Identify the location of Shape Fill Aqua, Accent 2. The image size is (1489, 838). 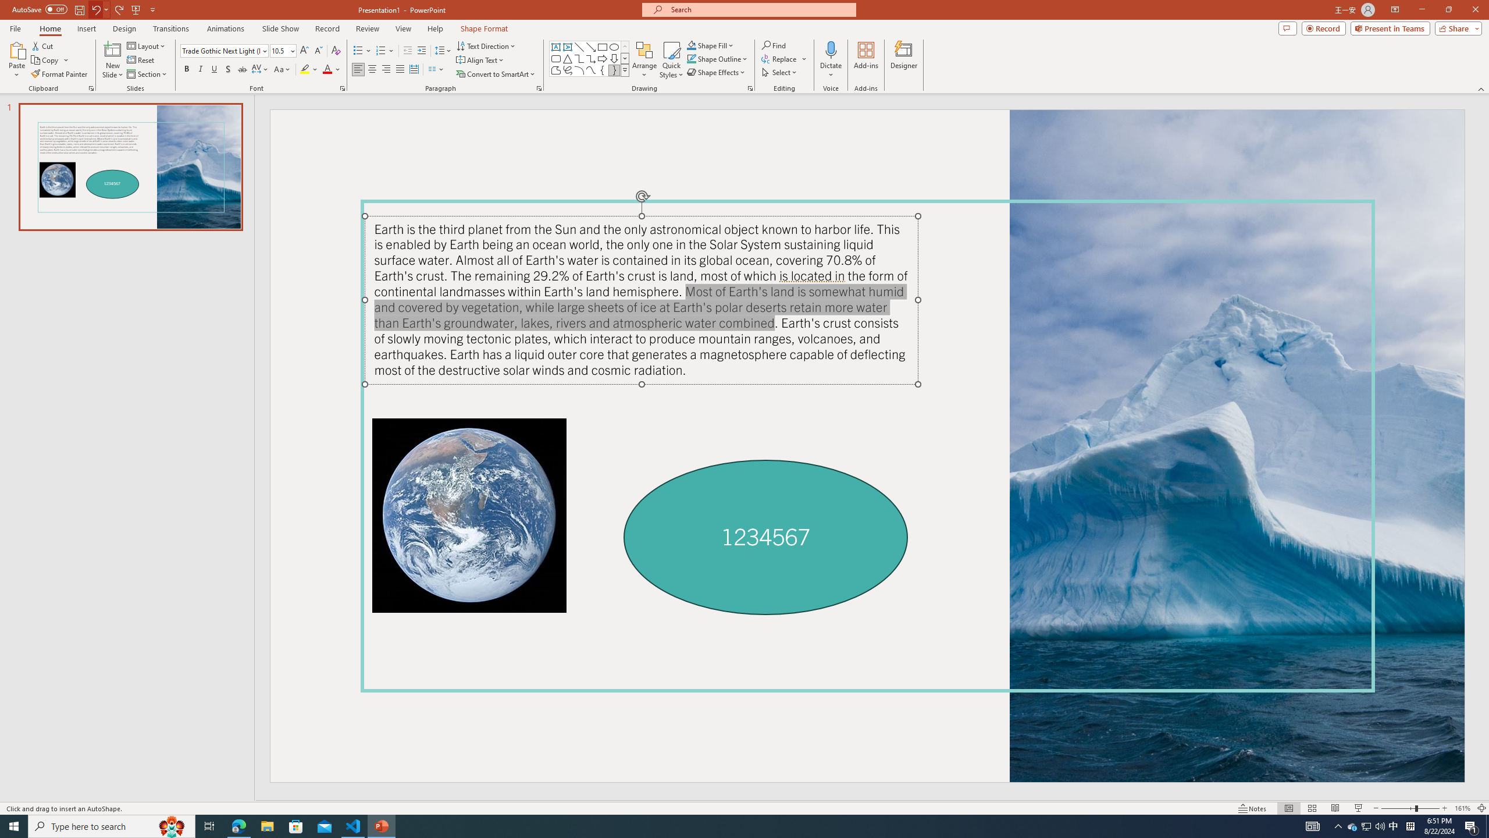
(691, 45).